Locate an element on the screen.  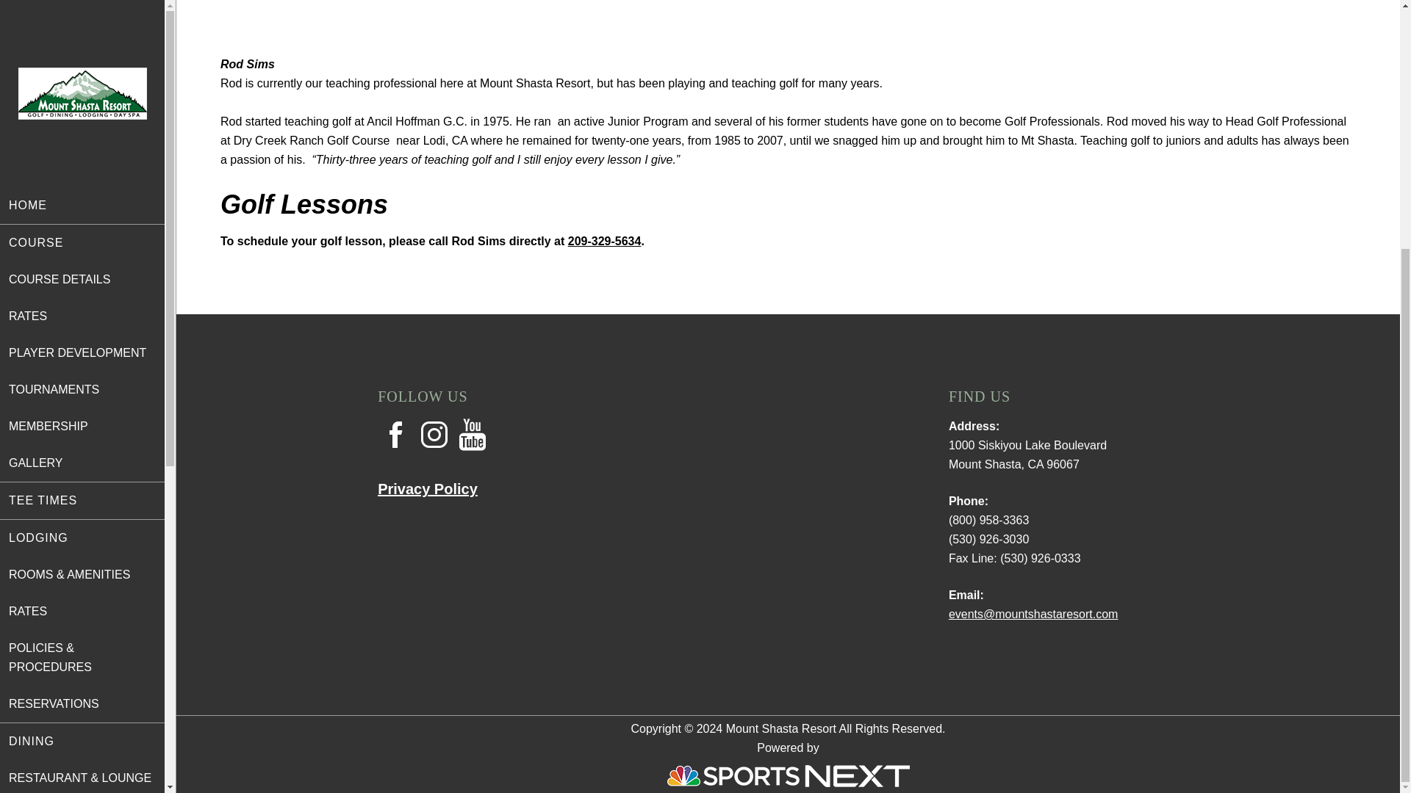
CURRENT REVIEWS is located at coordinates (82, 499).